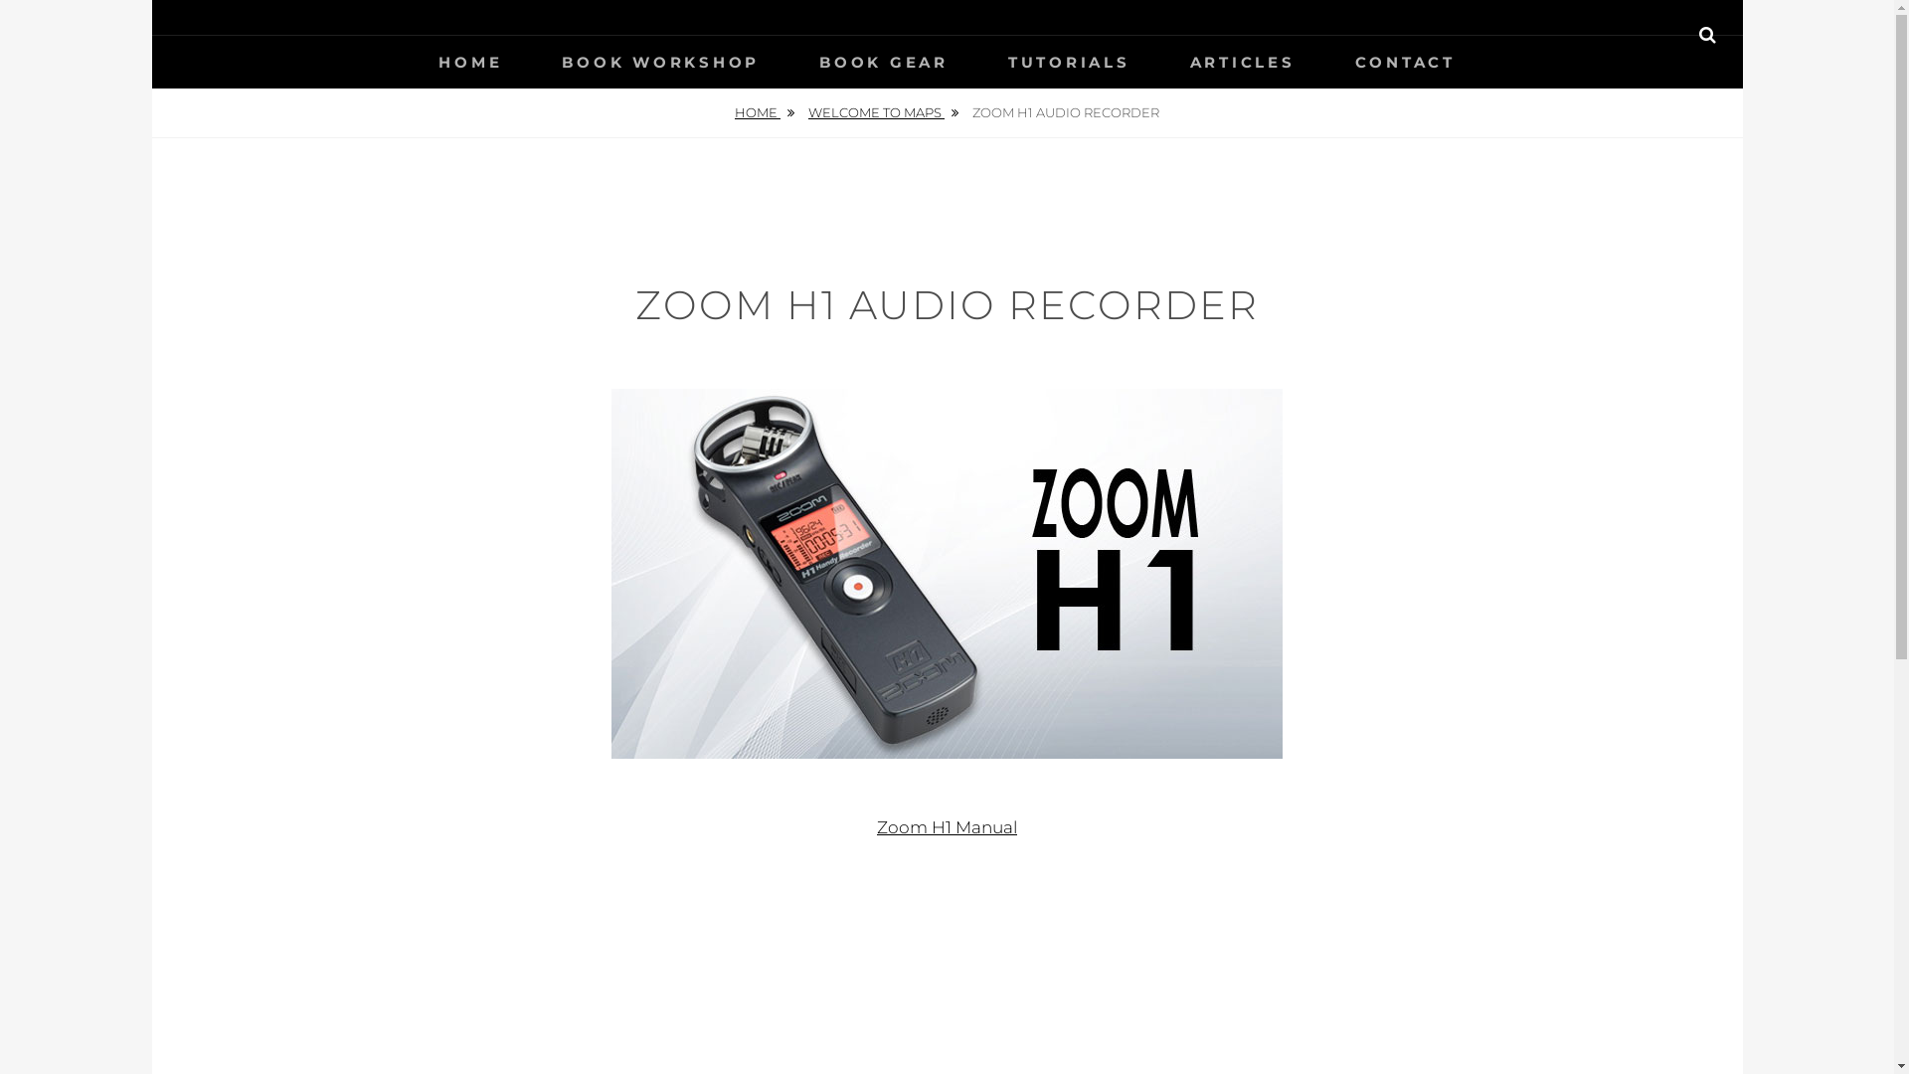 The width and height of the screenshot is (1909, 1074). I want to click on CONTACT, so click(1404, 62).